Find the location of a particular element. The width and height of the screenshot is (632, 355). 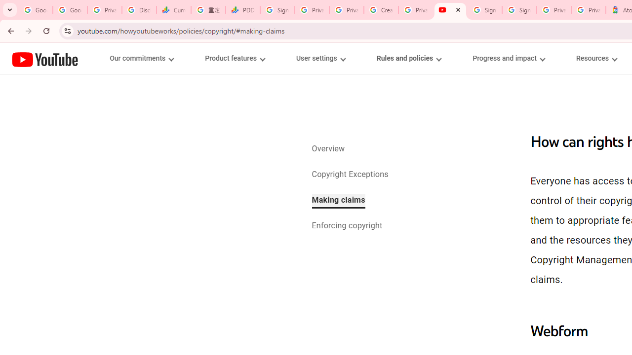

Making claims is located at coordinates (338, 201).